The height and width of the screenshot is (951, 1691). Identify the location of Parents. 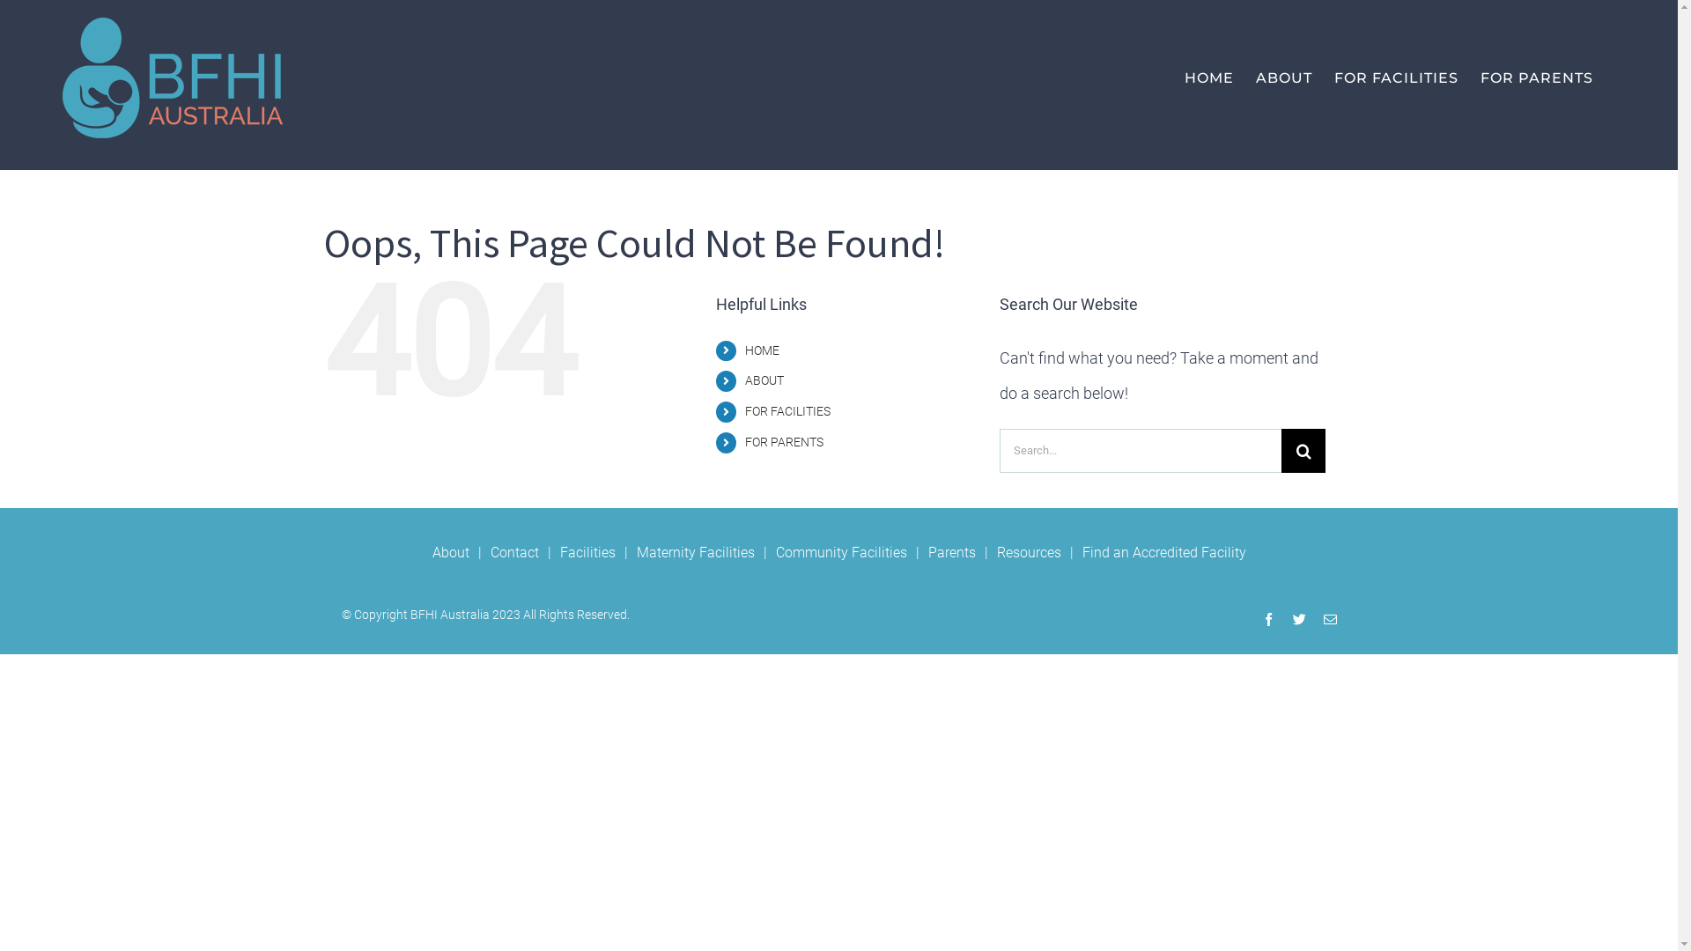
(963, 553).